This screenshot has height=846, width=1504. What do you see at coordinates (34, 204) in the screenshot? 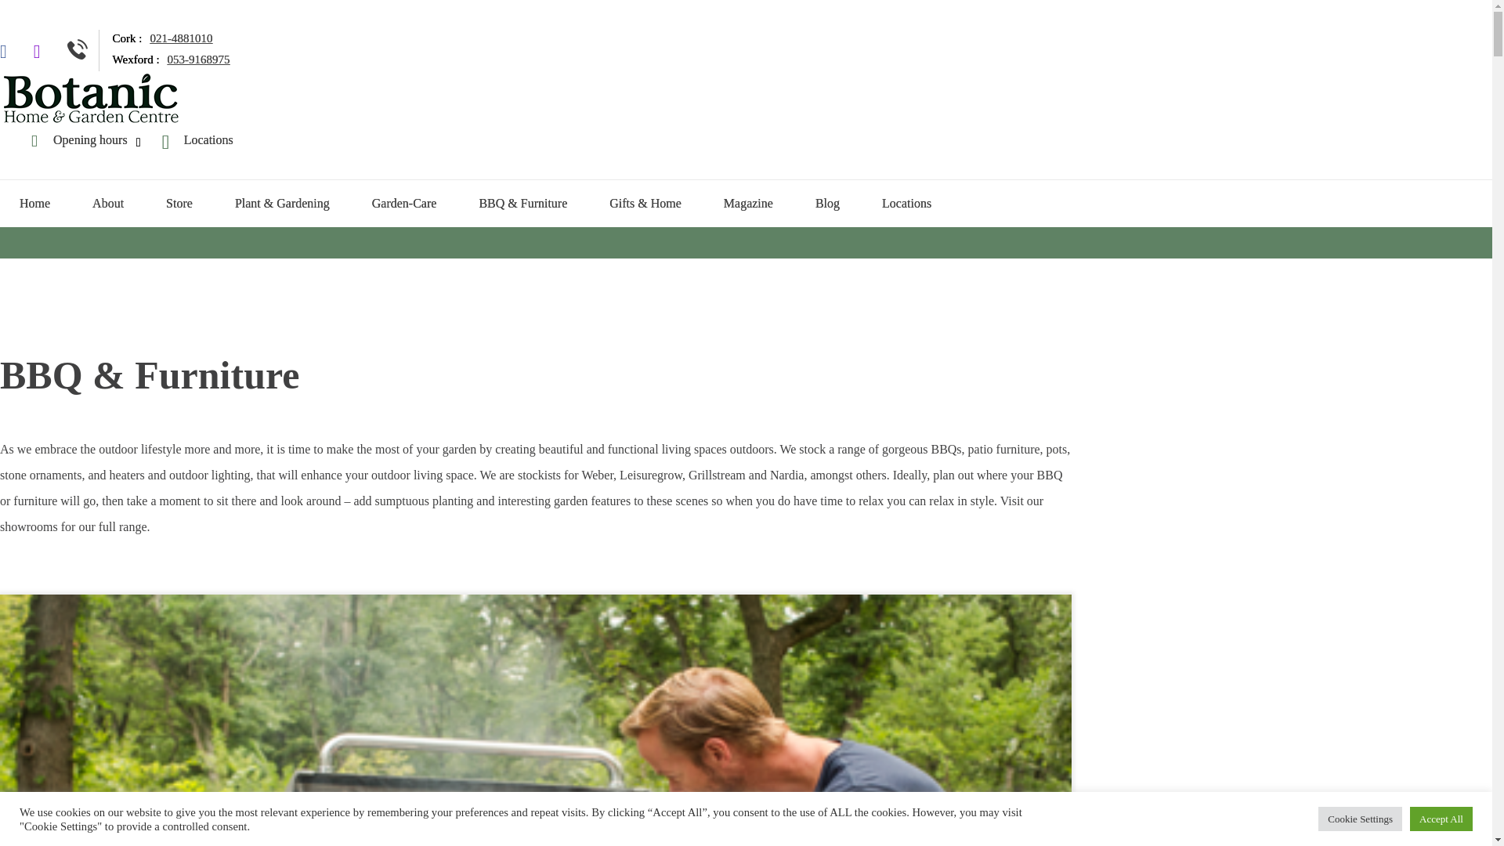
I see `Home` at bounding box center [34, 204].